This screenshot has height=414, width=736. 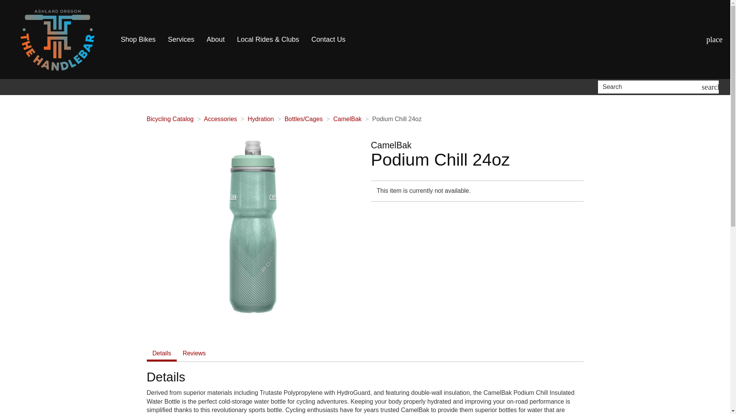 I want to click on Accessories, so click(x=220, y=119).